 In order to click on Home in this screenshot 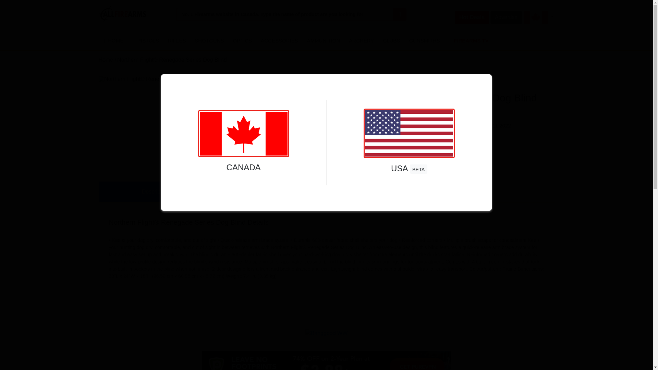, I will do `click(106, 60)`.